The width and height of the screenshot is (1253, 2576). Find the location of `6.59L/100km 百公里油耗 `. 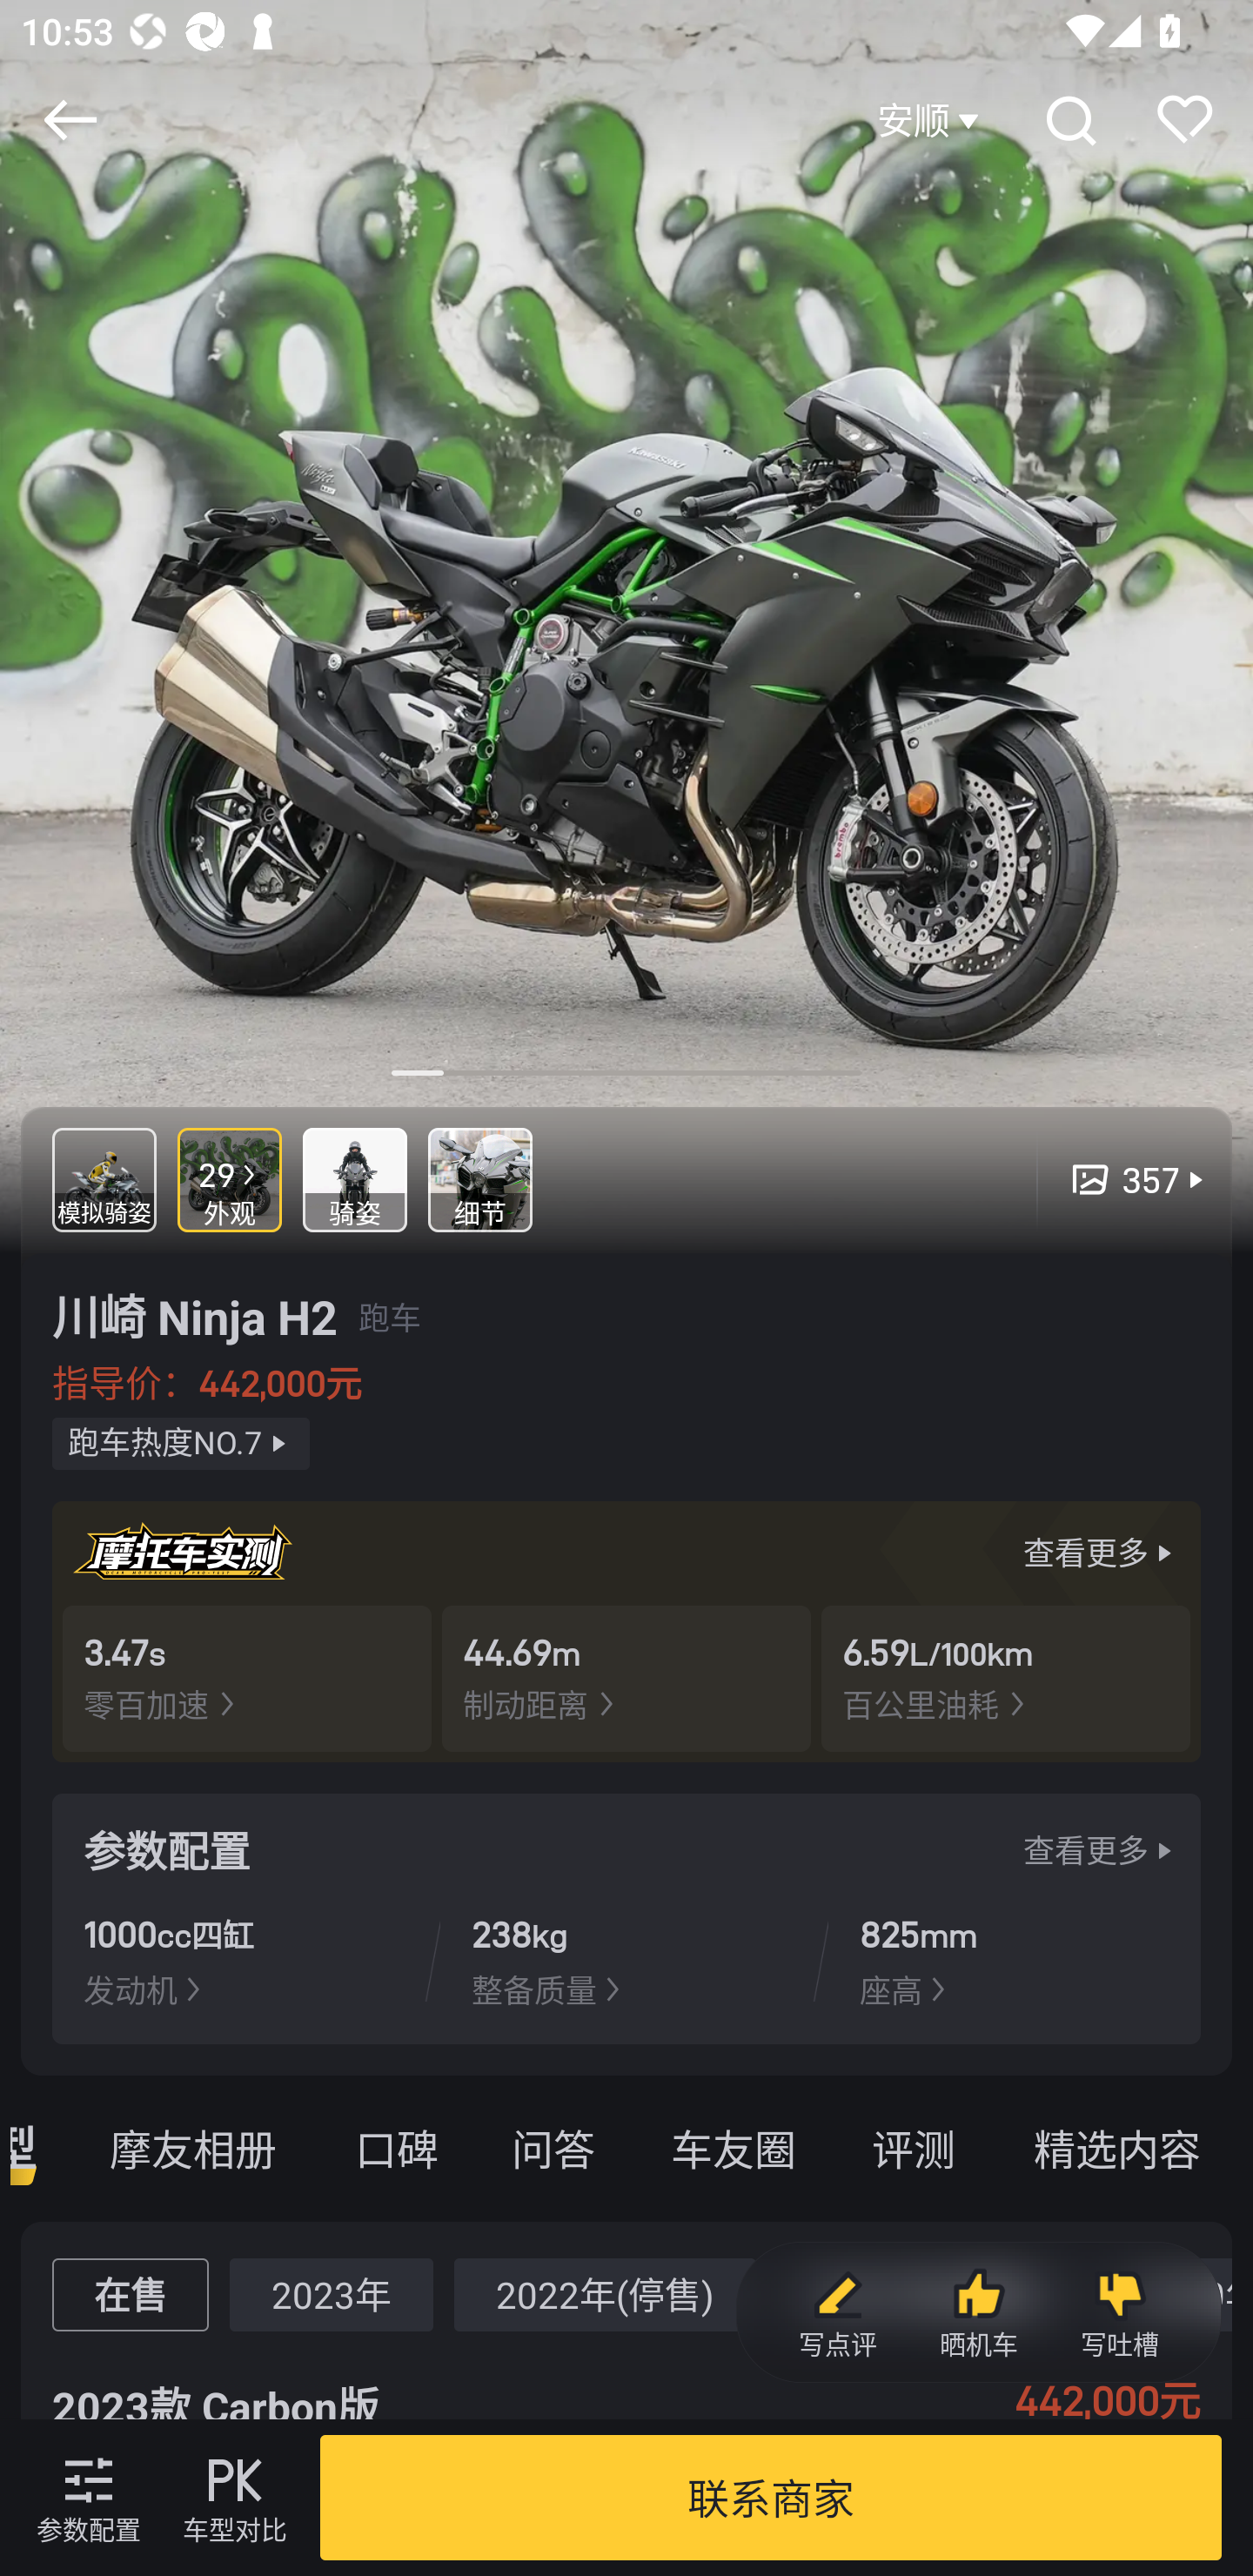

6.59L/100km 百公里油耗  is located at coordinates (1006, 1678).